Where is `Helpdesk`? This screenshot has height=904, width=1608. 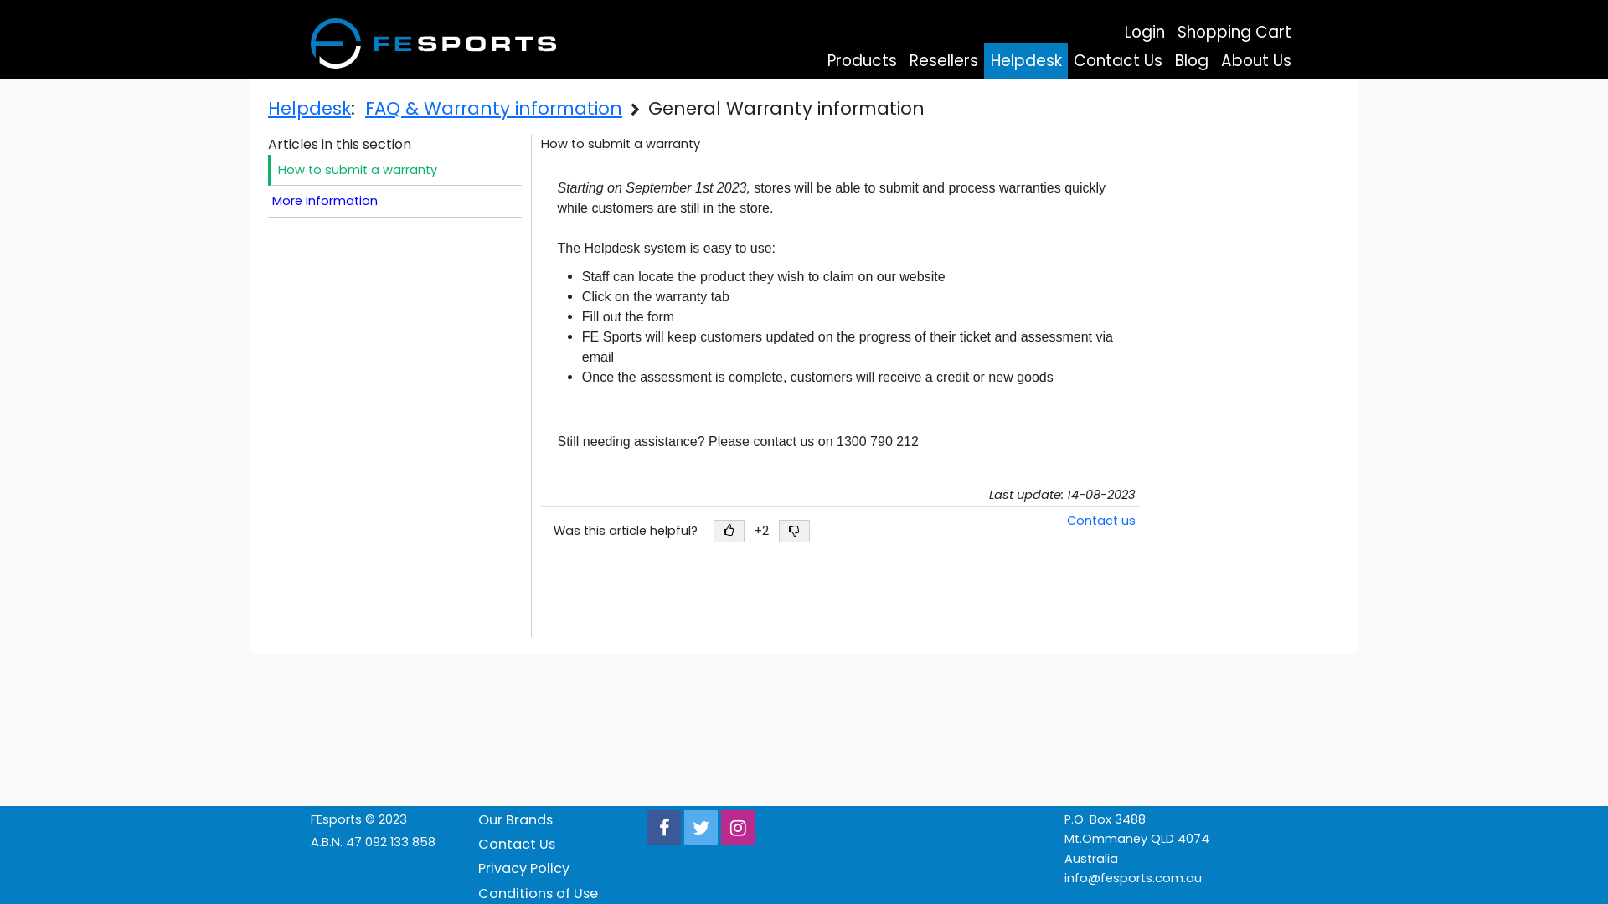
Helpdesk is located at coordinates (310, 109).